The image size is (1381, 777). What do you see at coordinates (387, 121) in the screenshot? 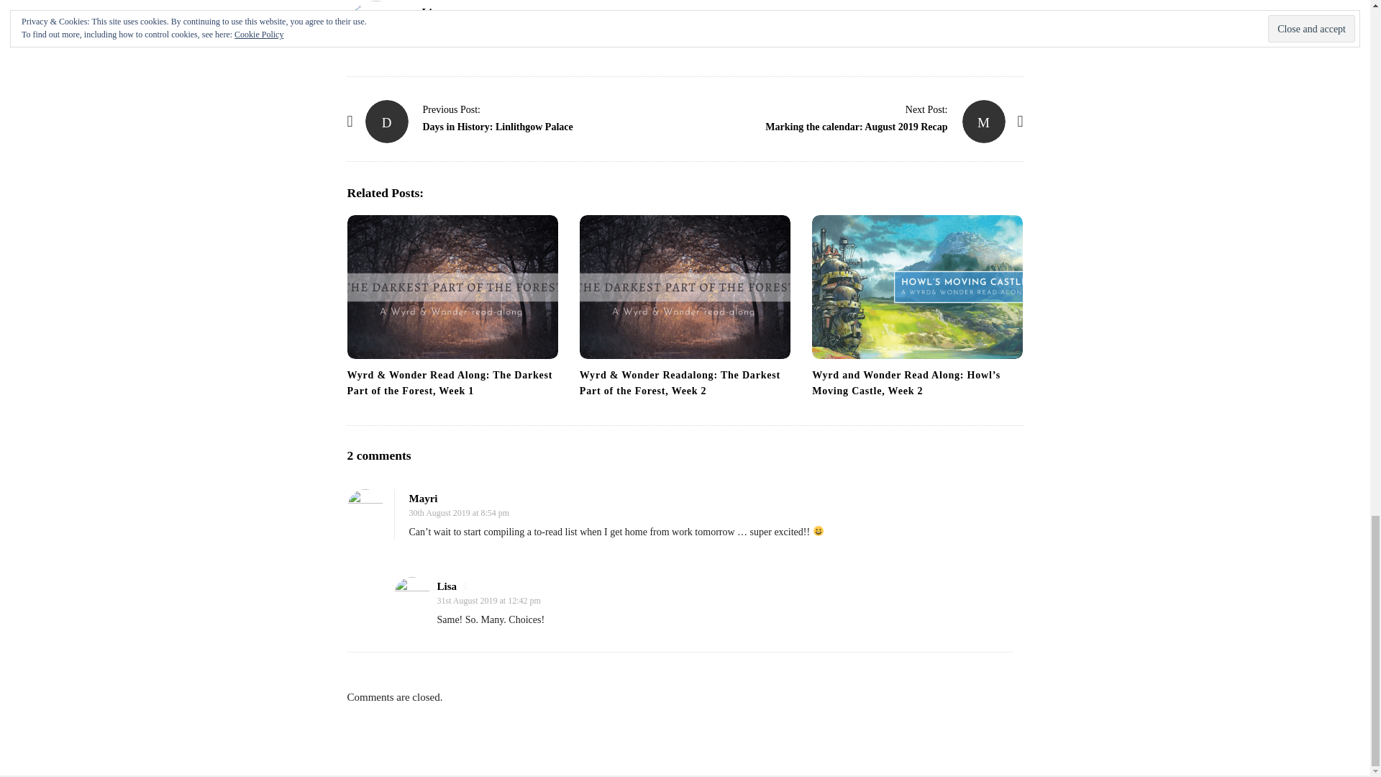
I see `Days in History: Linlithgow Palace` at bounding box center [387, 121].